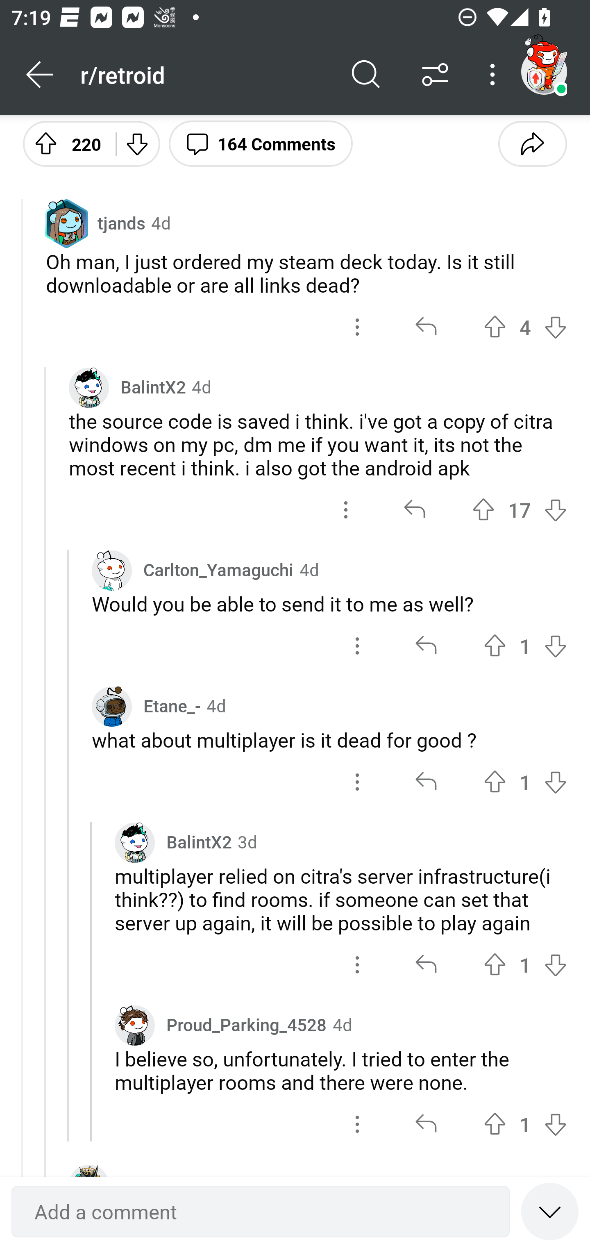  What do you see at coordinates (357, 1124) in the screenshot?
I see `options` at bounding box center [357, 1124].